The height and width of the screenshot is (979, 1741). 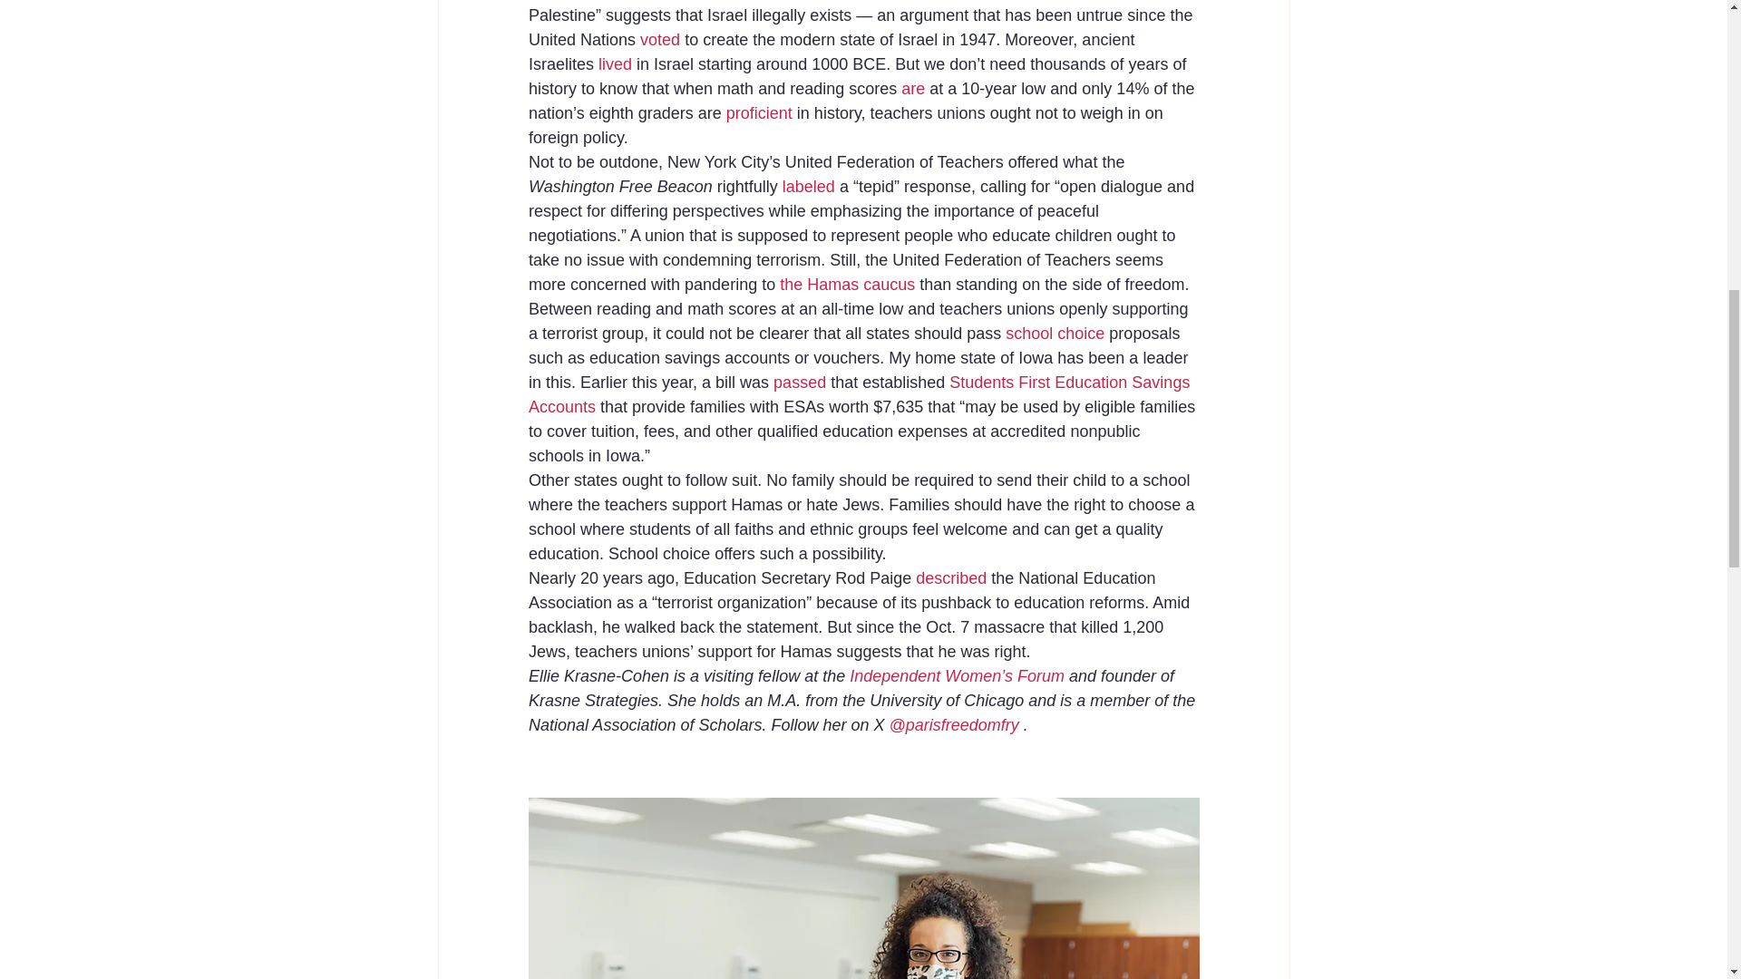 What do you see at coordinates (760, 112) in the screenshot?
I see `proficient ` at bounding box center [760, 112].